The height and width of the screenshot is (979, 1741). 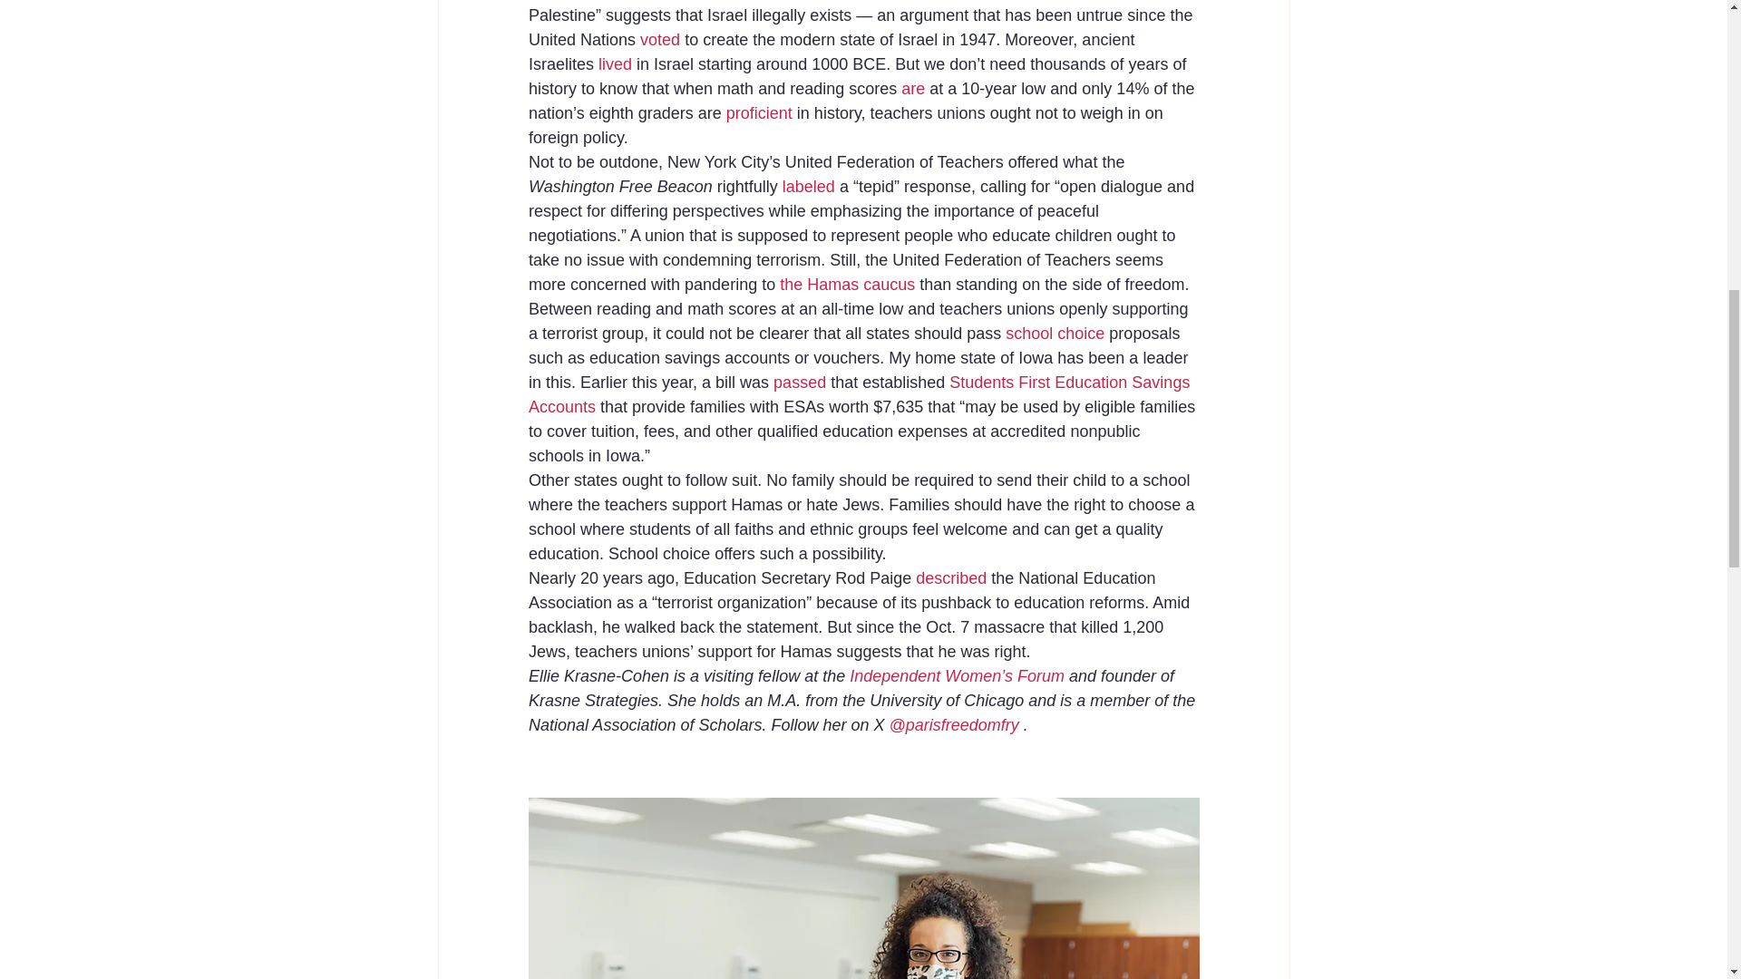 What do you see at coordinates (760, 112) in the screenshot?
I see `proficient ` at bounding box center [760, 112].